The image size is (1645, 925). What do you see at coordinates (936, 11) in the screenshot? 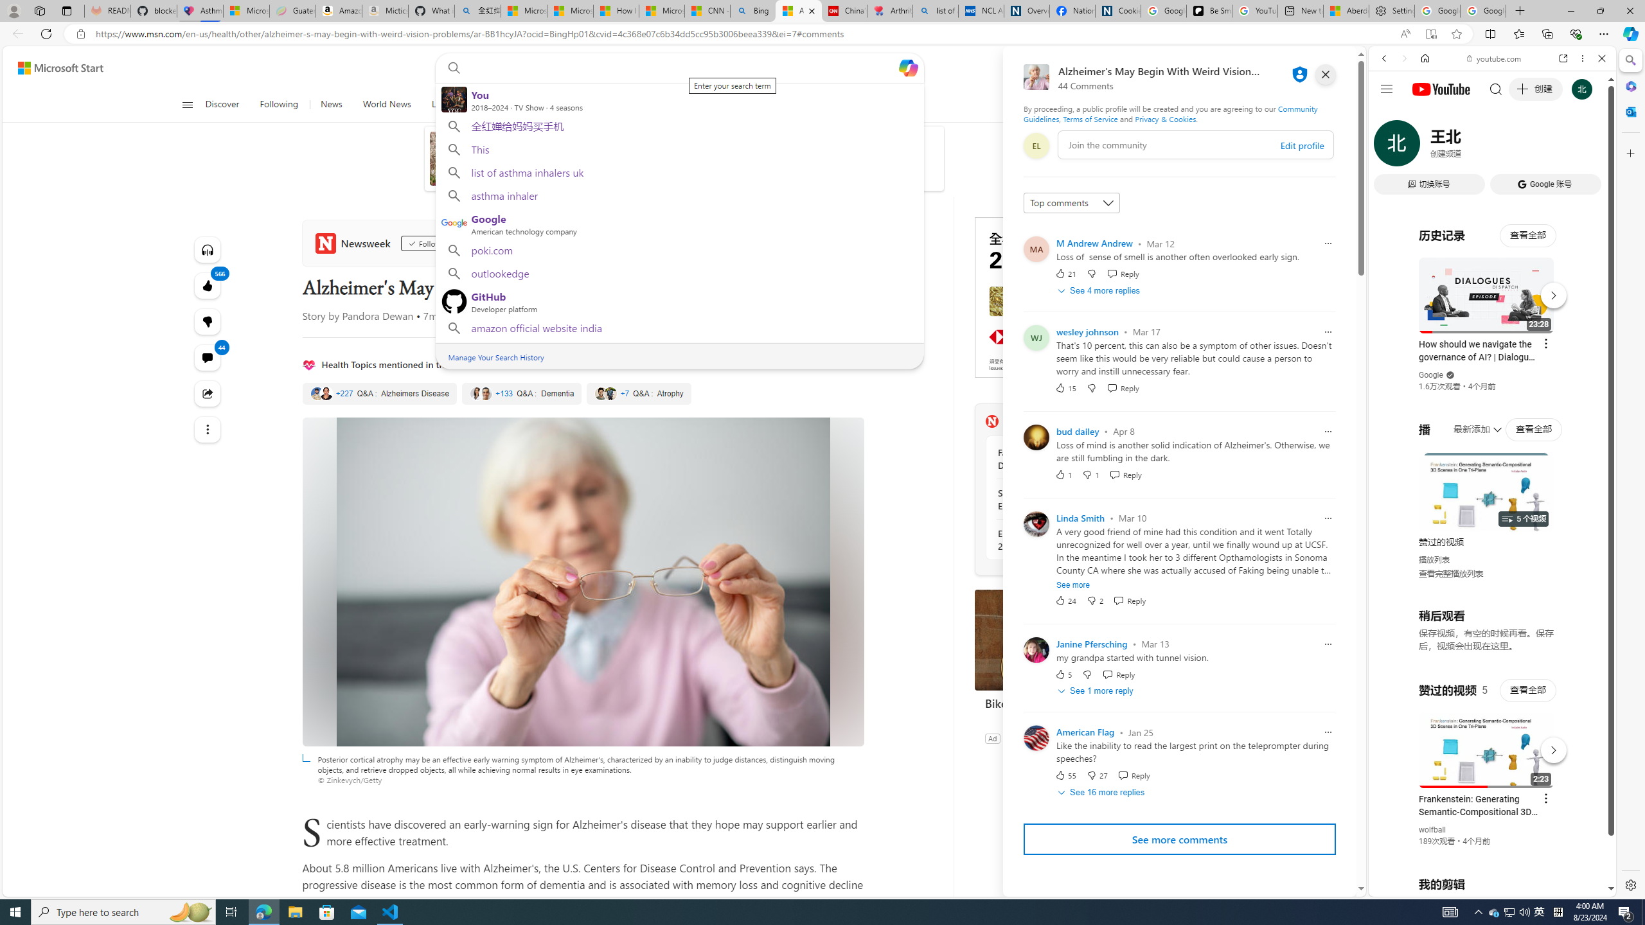
I see `list of asthma inhalers uk - Search` at bounding box center [936, 11].